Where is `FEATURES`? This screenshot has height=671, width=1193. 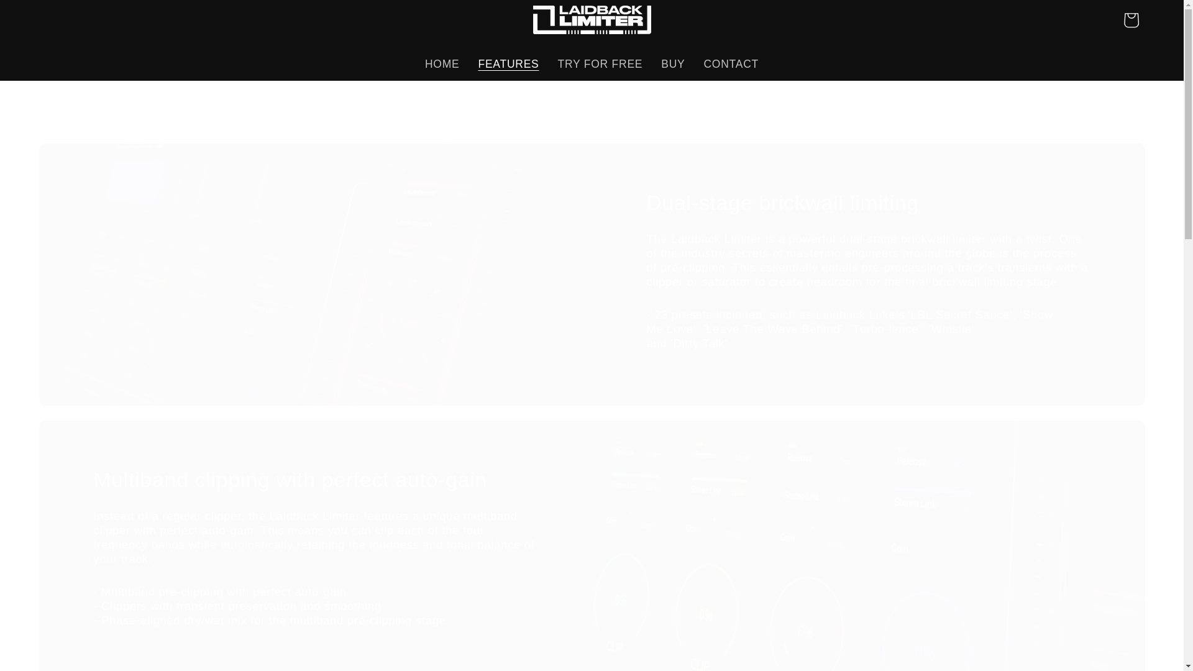
FEATURES is located at coordinates (508, 64).